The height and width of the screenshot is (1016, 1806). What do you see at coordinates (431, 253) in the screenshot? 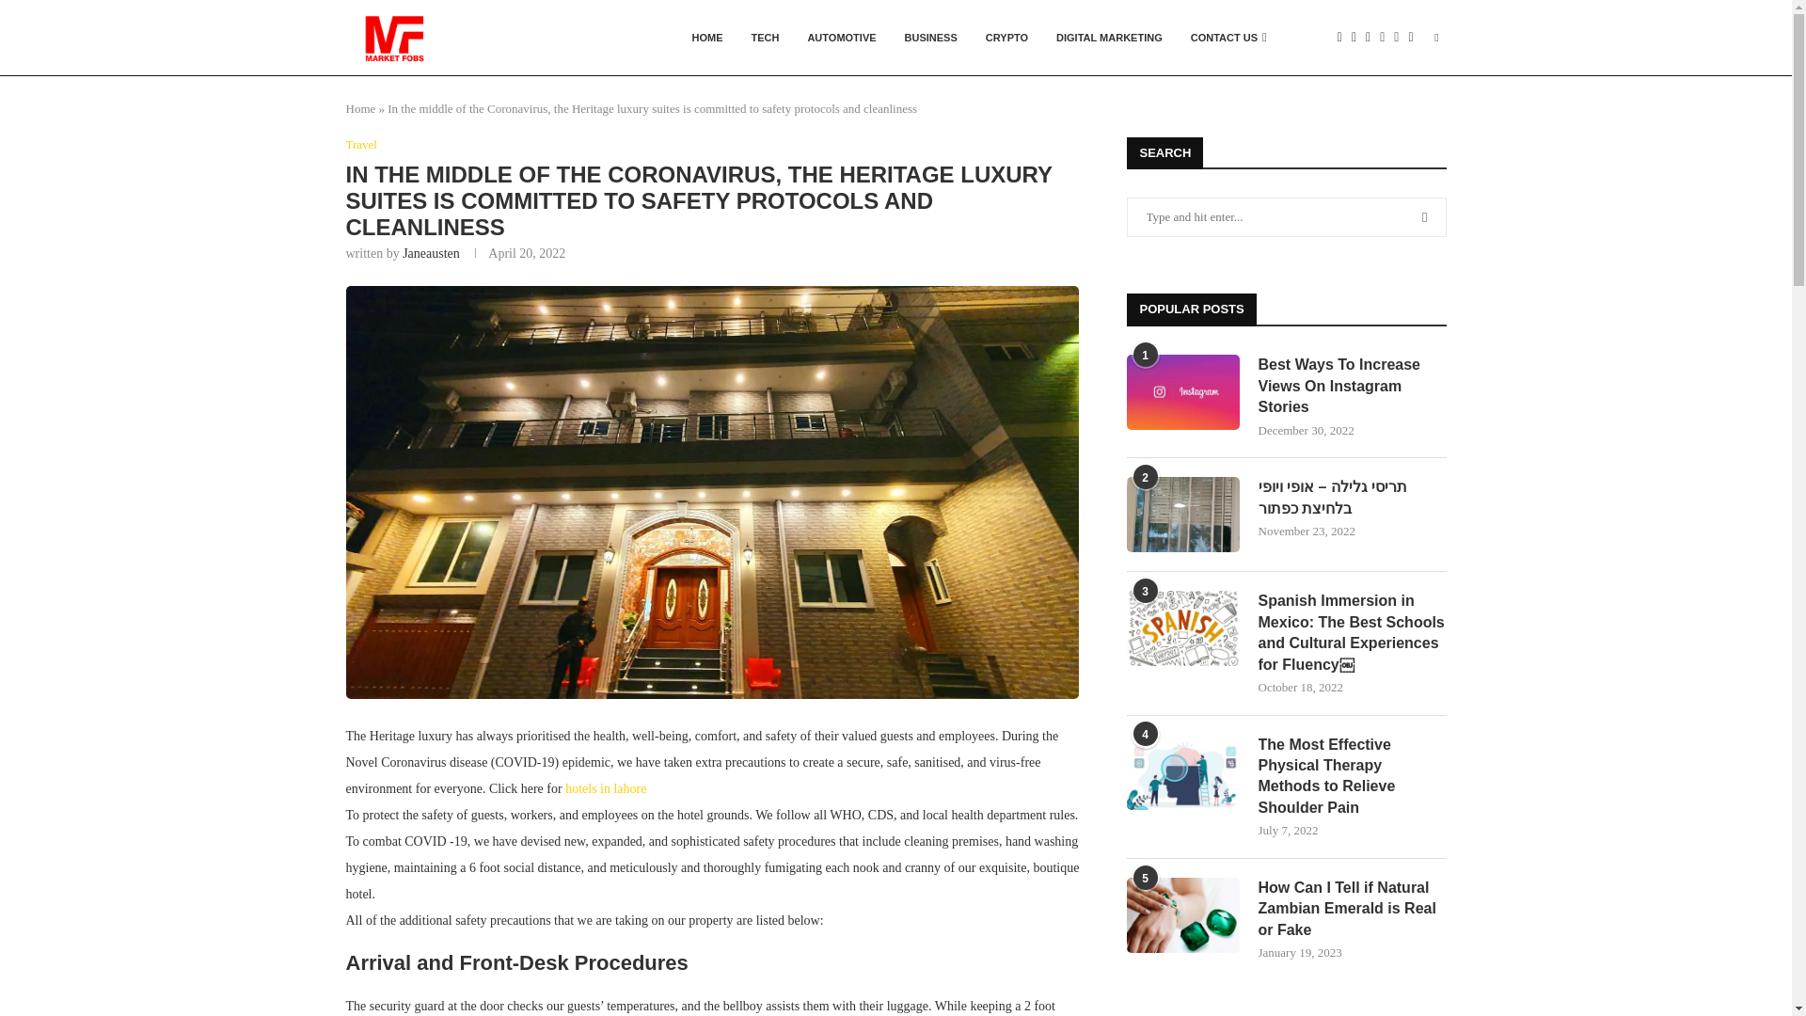
I see `Janeausten` at bounding box center [431, 253].